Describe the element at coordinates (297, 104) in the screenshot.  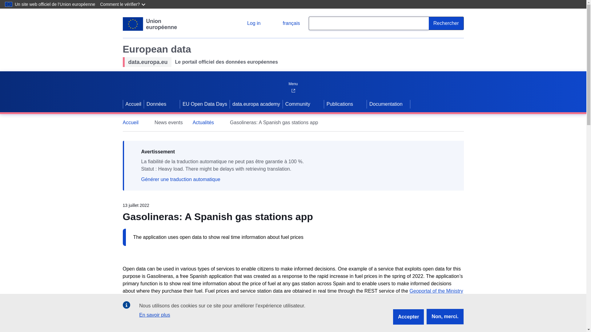
I see `Community` at that location.